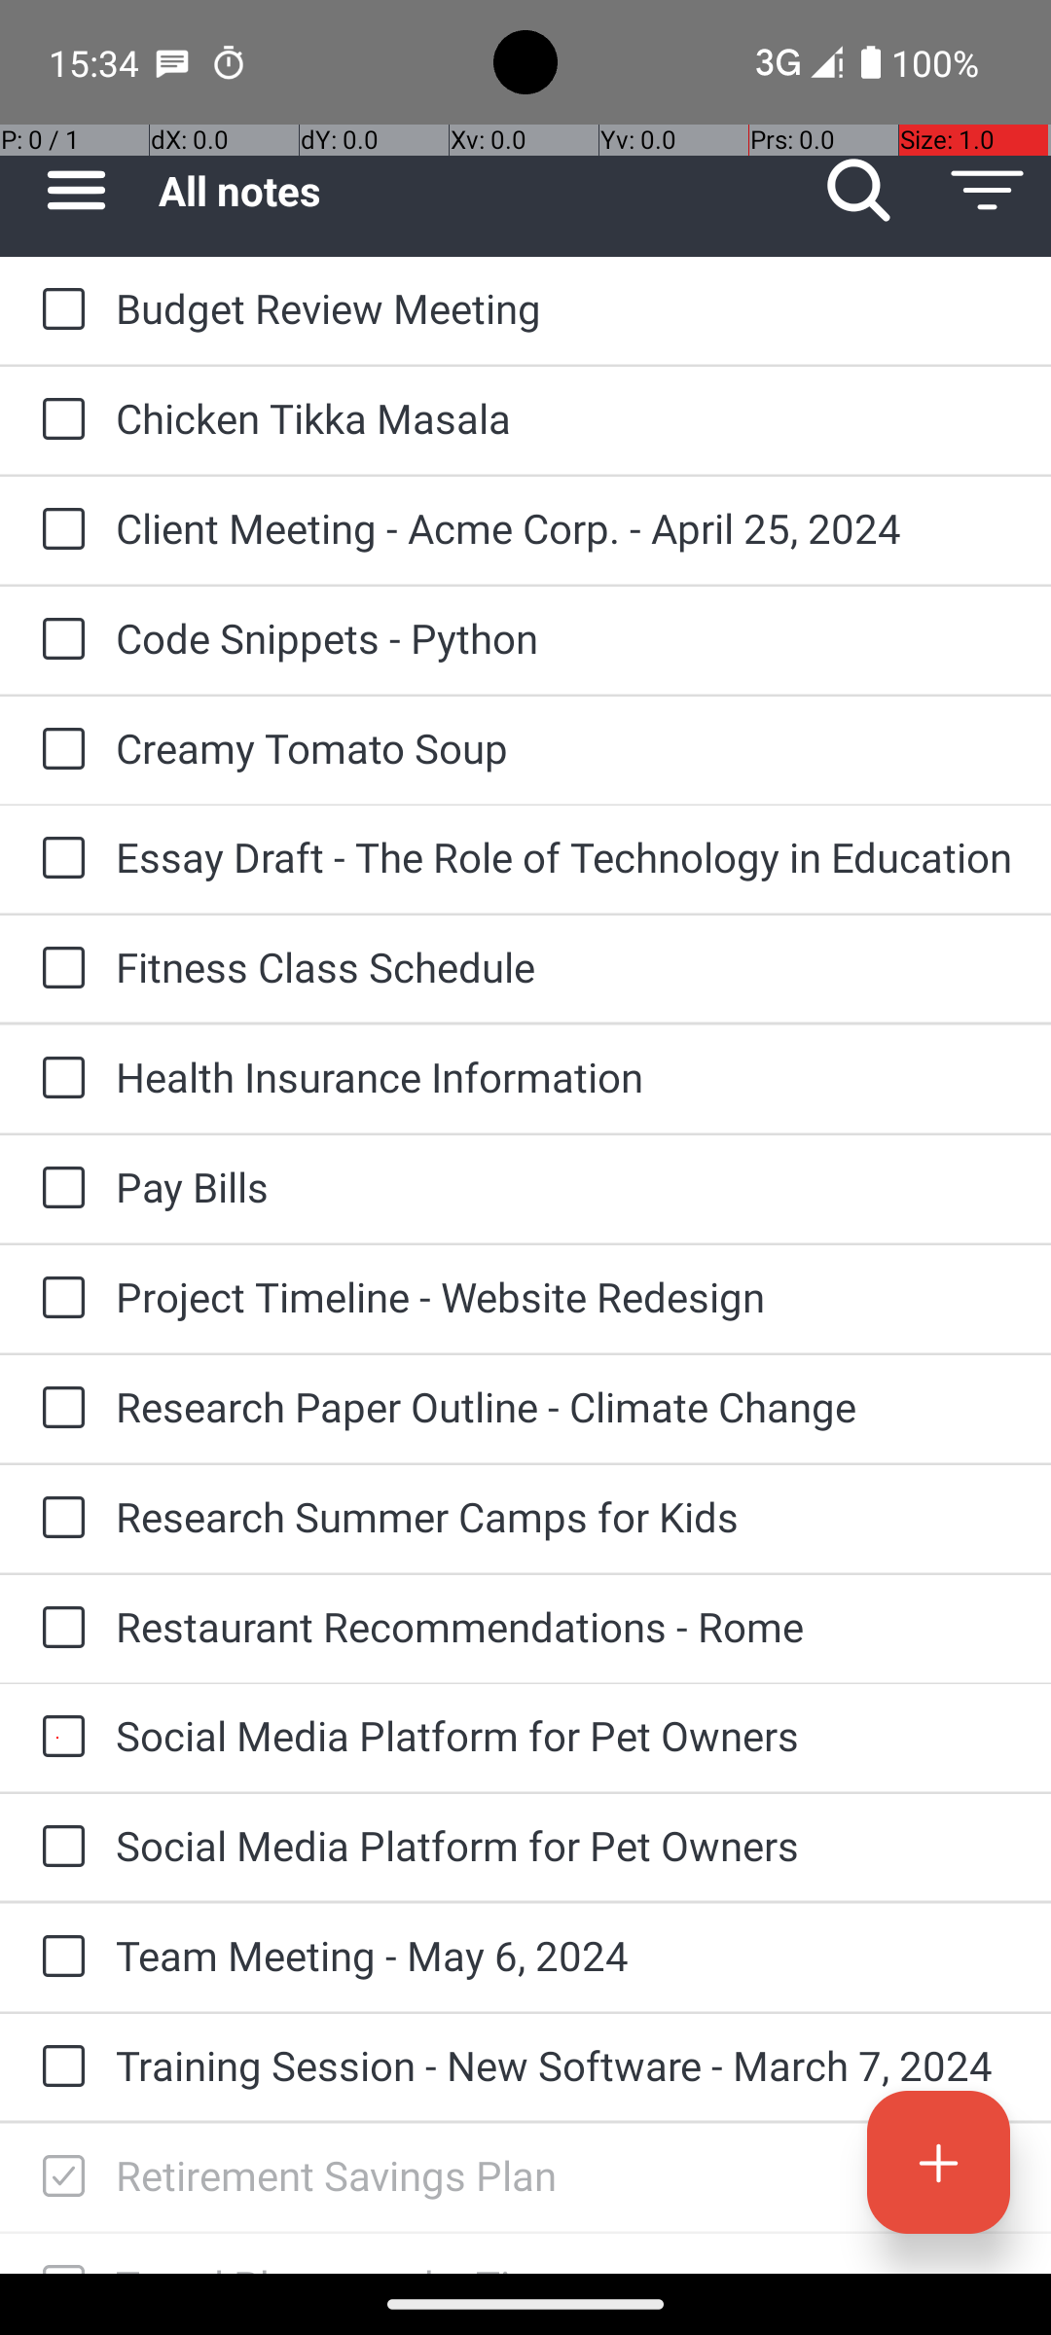  Describe the element at coordinates (58, 420) in the screenshot. I see `to-do: Chicken Tikka Masala` at that location.